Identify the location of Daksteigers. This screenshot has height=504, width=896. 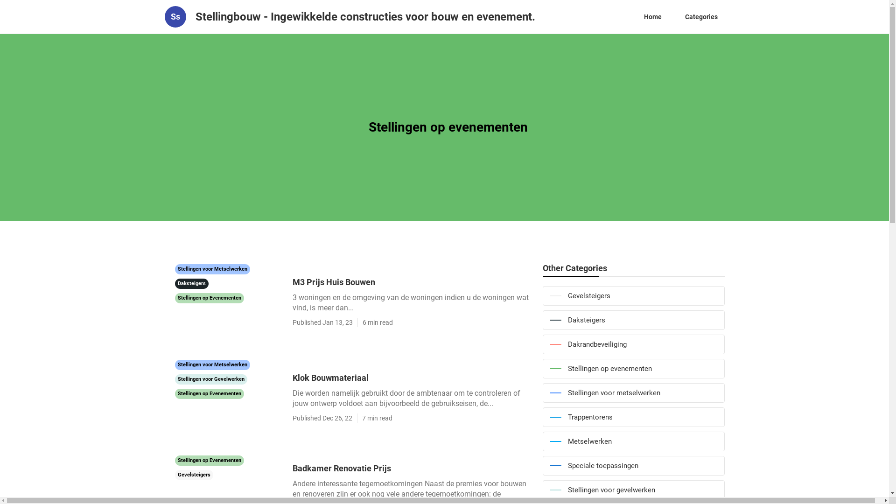
(191, 283).